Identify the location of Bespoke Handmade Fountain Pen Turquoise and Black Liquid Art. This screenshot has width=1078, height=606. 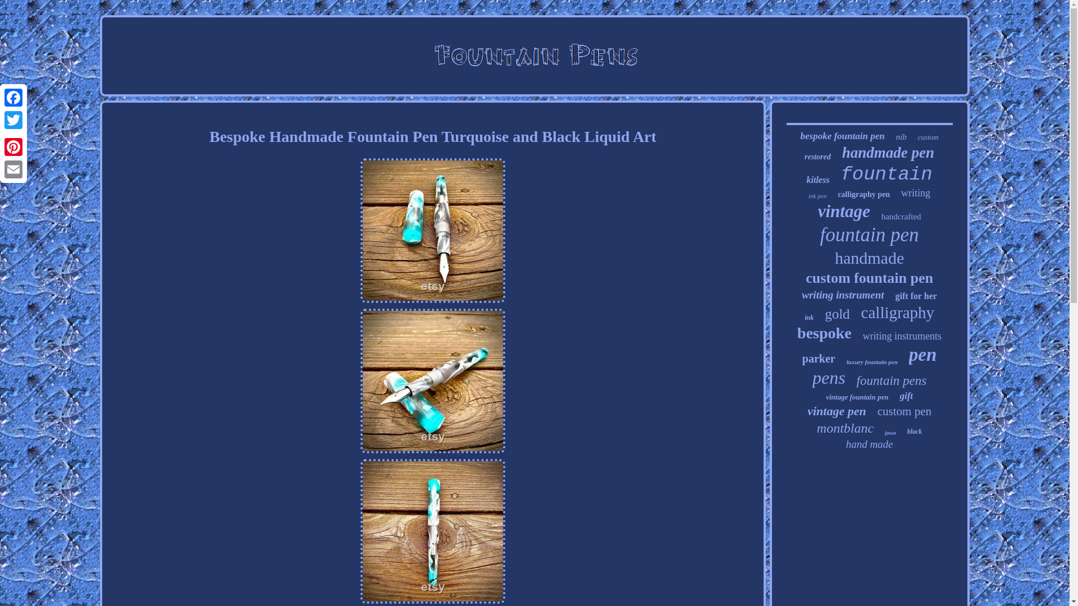
(432, 531).